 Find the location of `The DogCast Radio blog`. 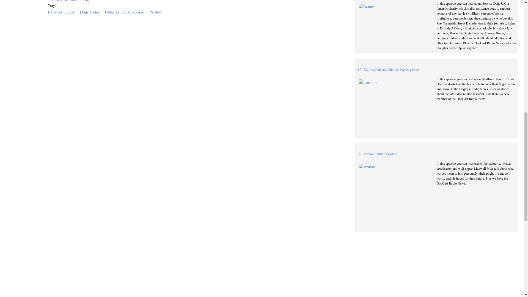

The DogCast Radio blog is located at coordinates (68, 1).